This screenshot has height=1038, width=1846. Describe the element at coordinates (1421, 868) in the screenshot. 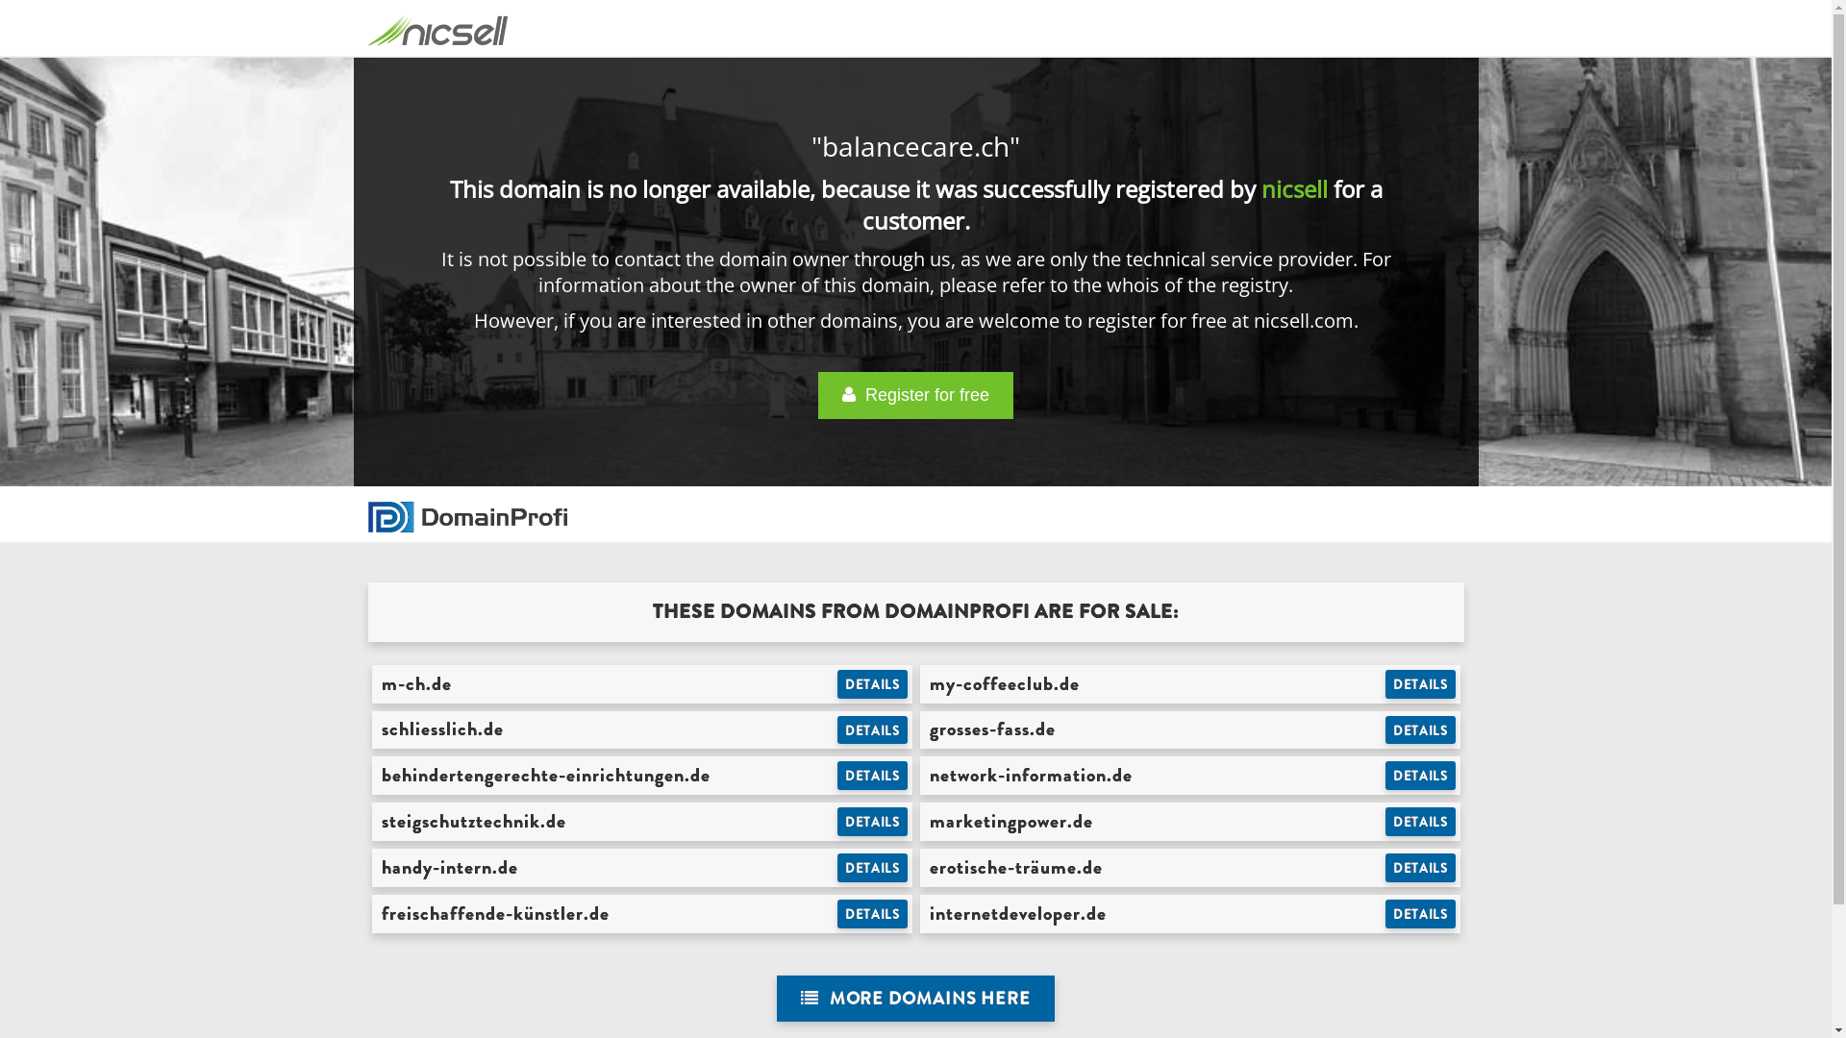

I see `DETAILS` at that location.